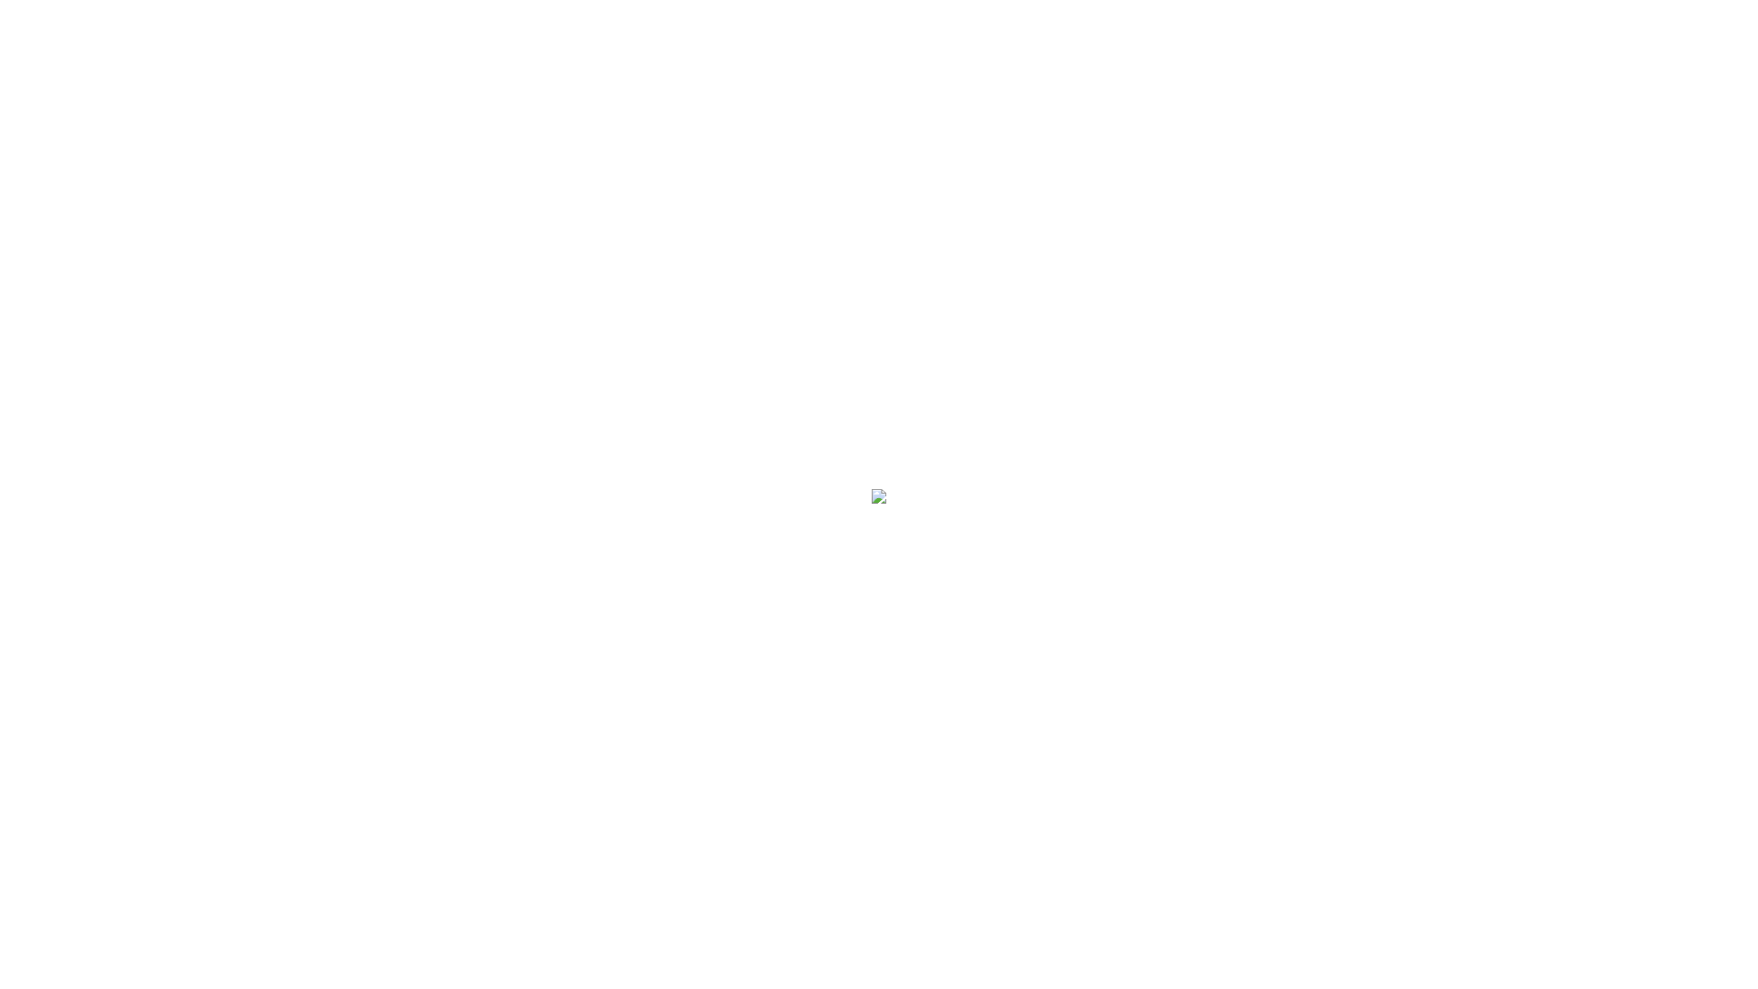 This screenshot has width=1758, height=989. Describe the element at coordinates (919, 441) in the screenshot. I see `MENS PL` at that location.